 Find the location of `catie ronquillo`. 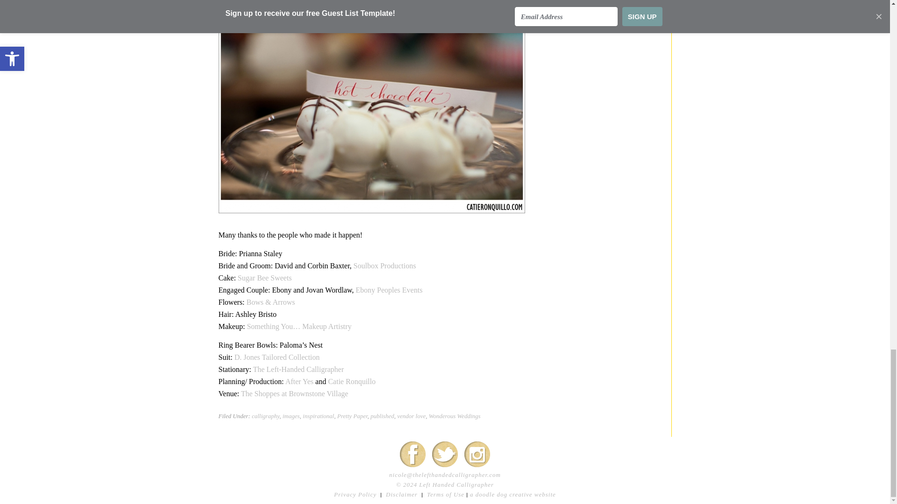

catie ronquillo is located at coordinates (352, 381).